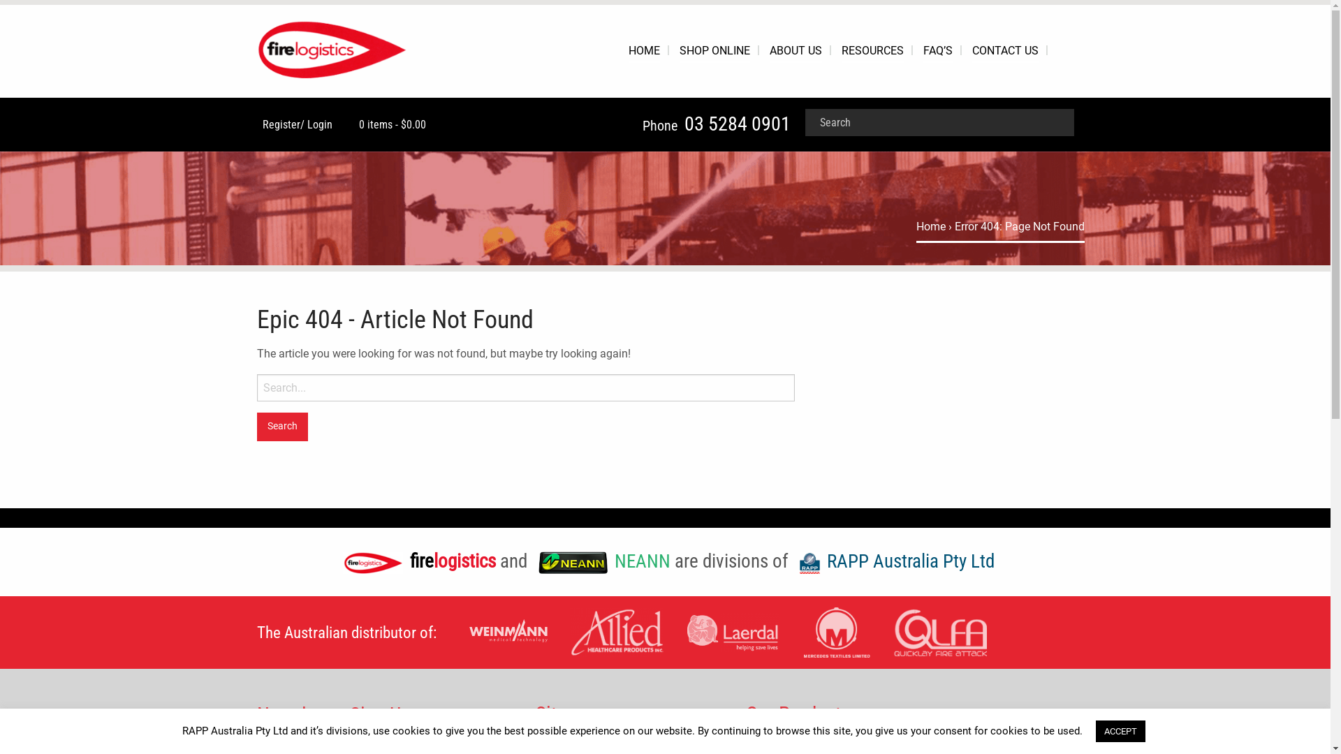 The image size is (1341, 754). Describe the element at coordinates (931, 226) in the screenshot. I see `Home` at that location.